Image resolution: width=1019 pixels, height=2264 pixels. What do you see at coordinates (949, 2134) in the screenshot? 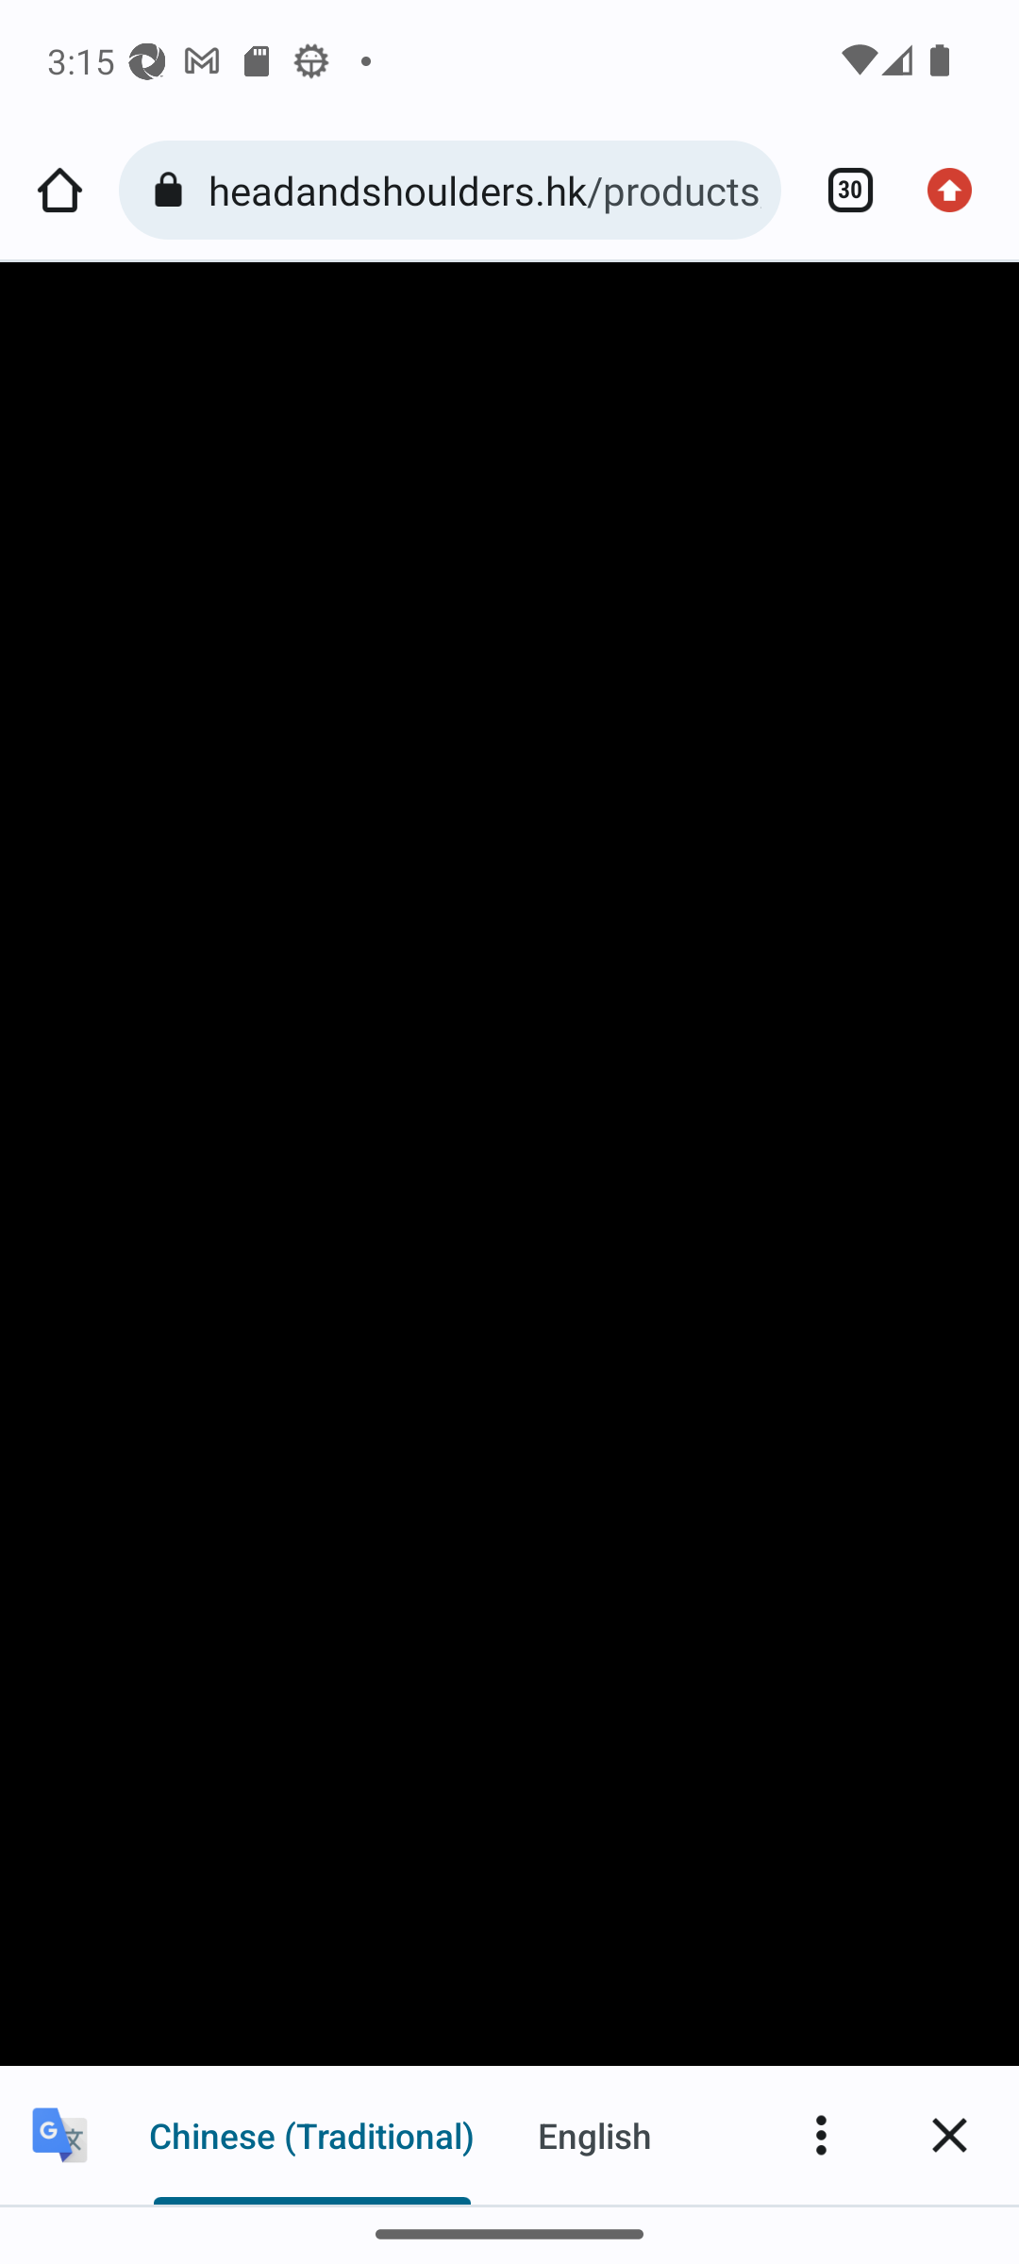
I see `Close` at bounding box center [949, 2134].